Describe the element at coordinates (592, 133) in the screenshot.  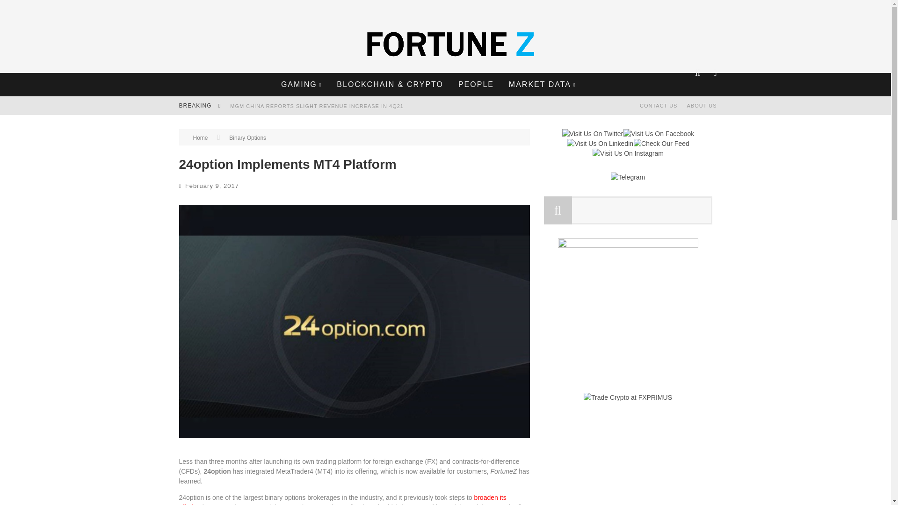
I see `Visit Us On Twitter` at that location.